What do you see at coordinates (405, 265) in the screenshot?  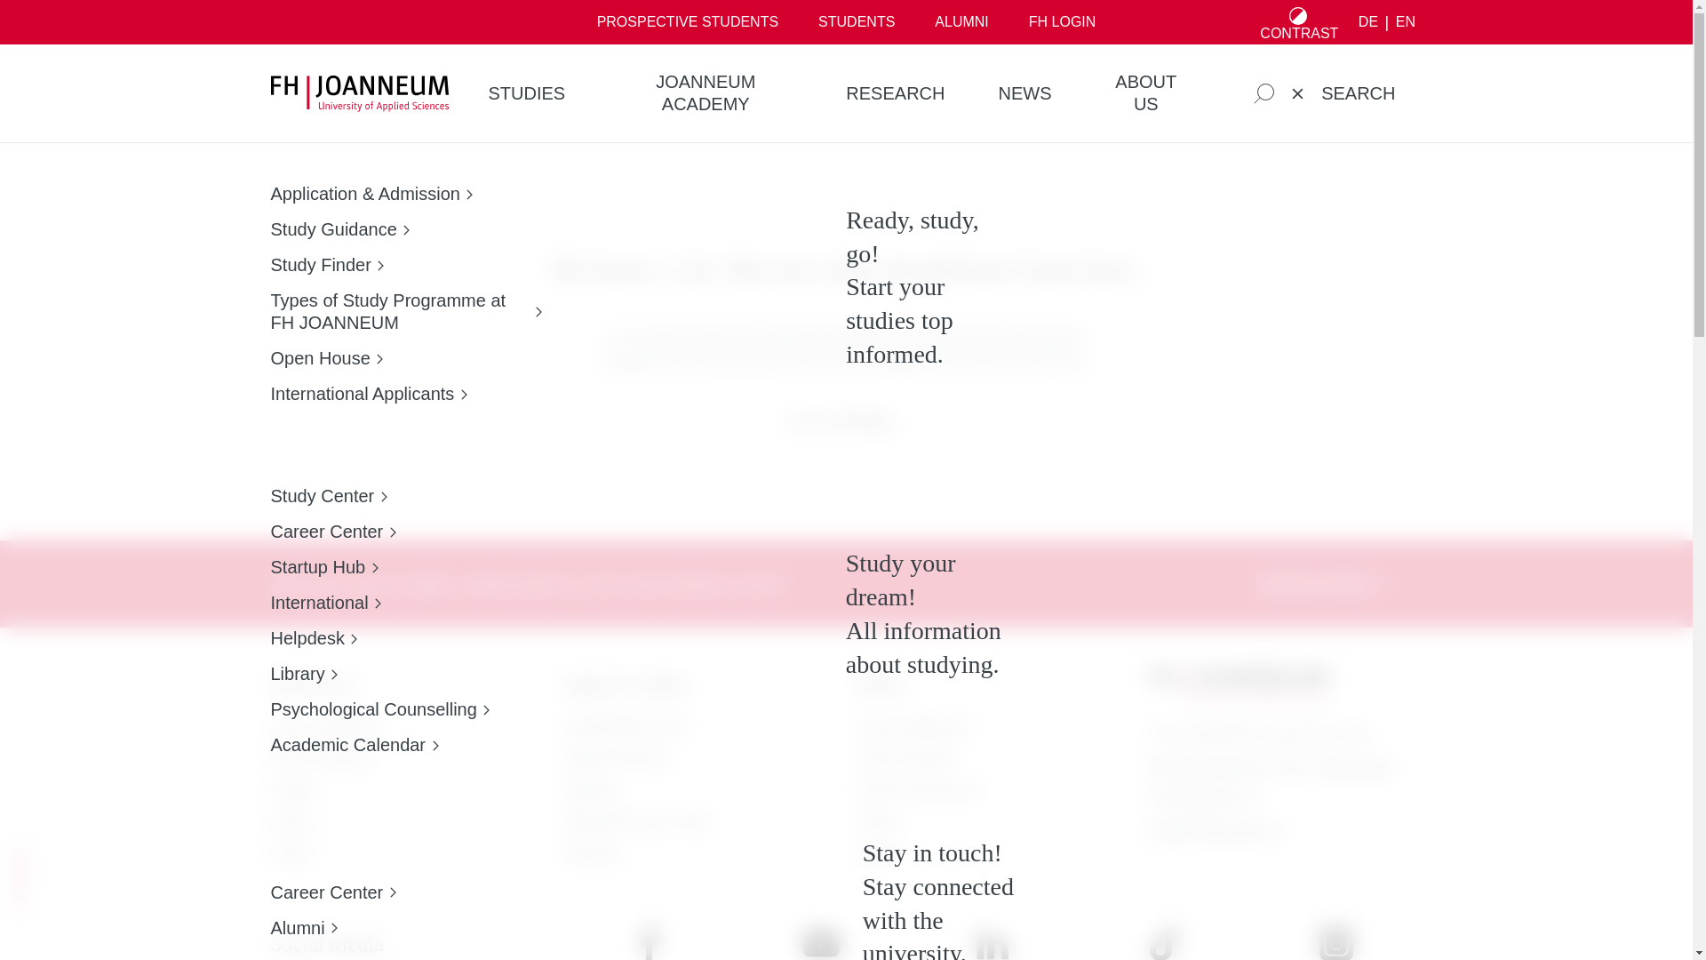 I see `Study Finder` at bounding box center [405, 265].